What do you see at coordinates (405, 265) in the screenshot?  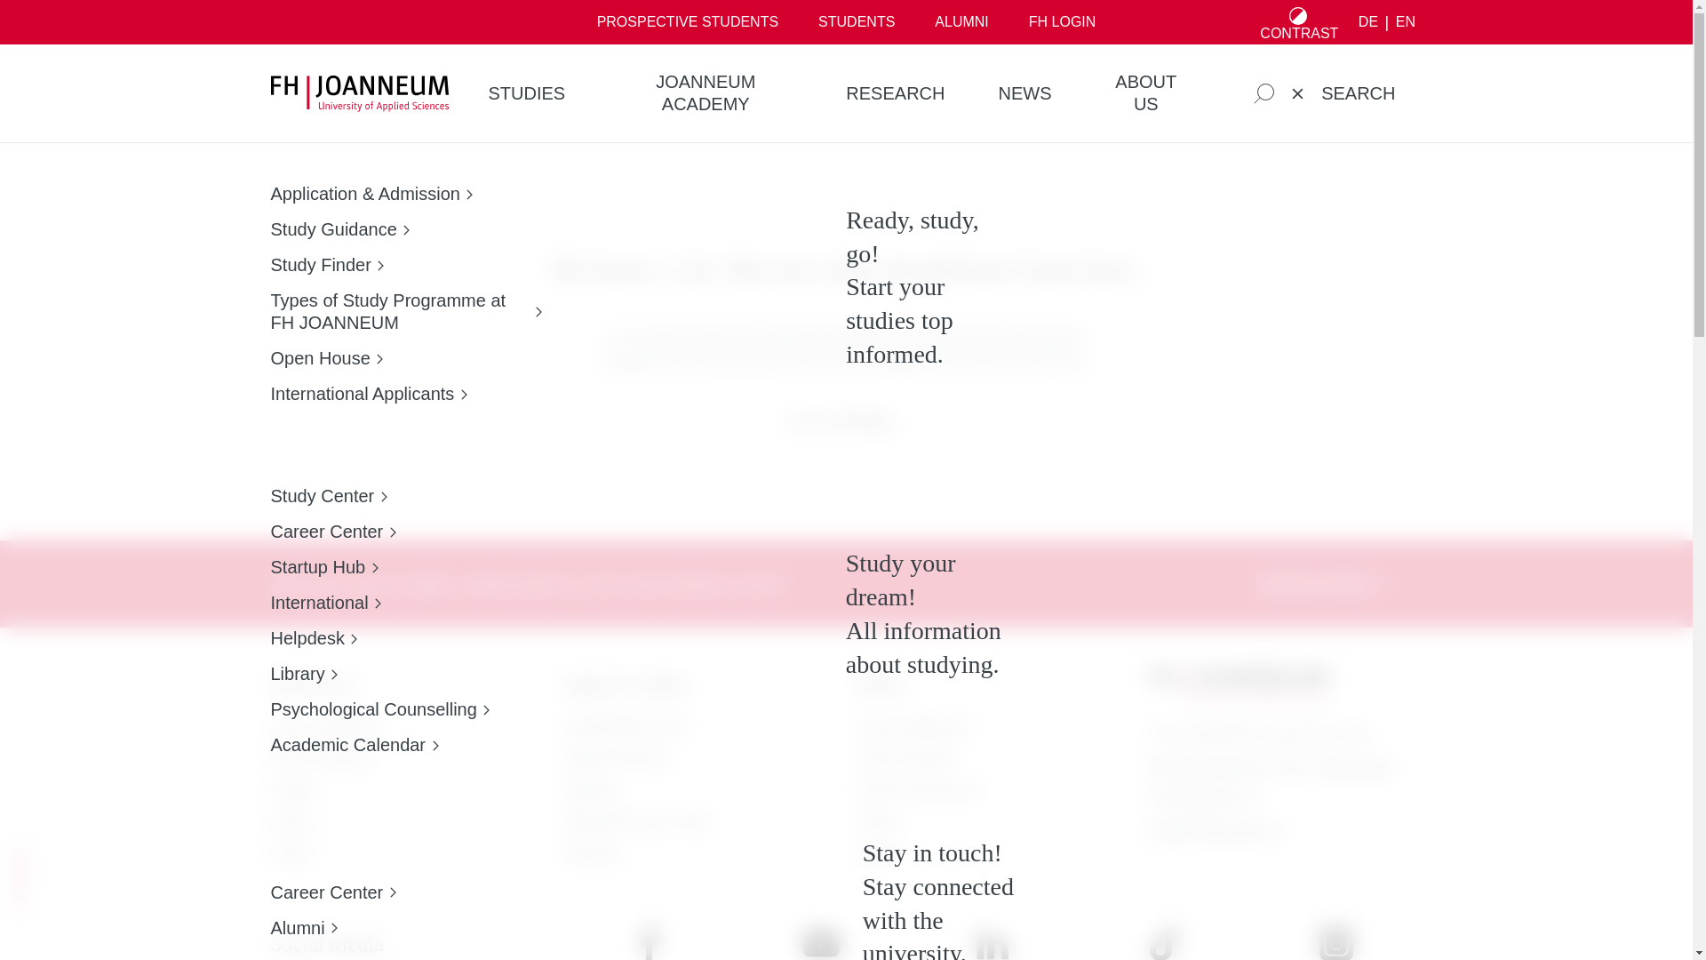 I see `Study Finder` at bounding box center [405, 265].